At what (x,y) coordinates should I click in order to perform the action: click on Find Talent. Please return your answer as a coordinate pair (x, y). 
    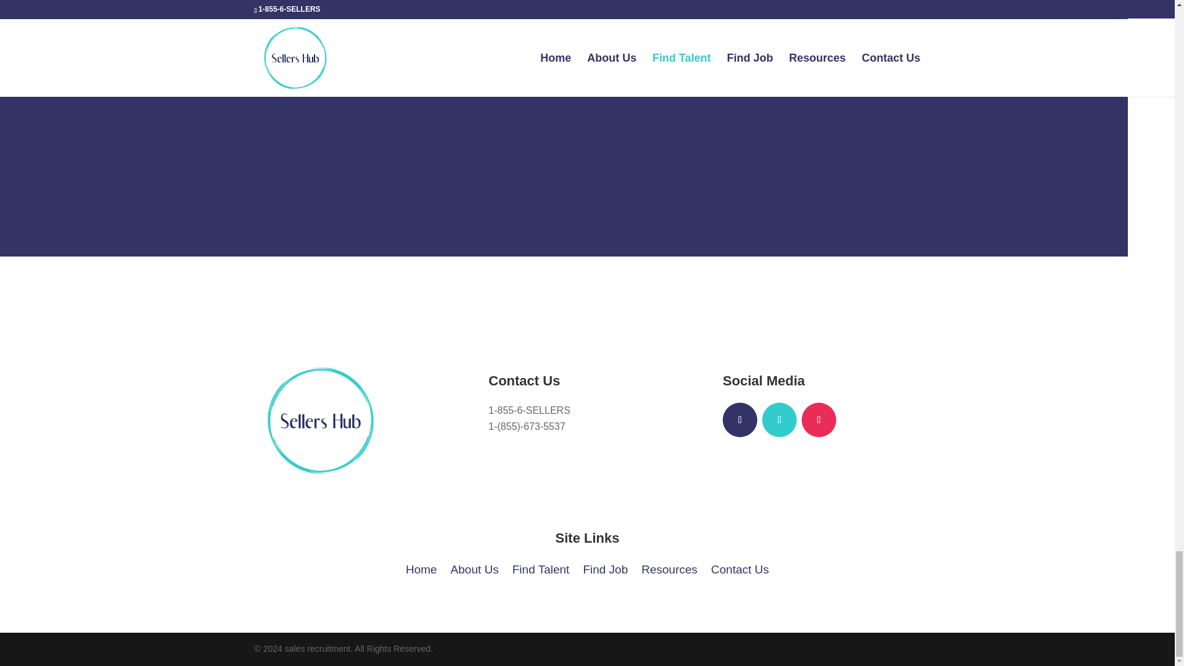
    Looking at the image, I should click on (541, 567).